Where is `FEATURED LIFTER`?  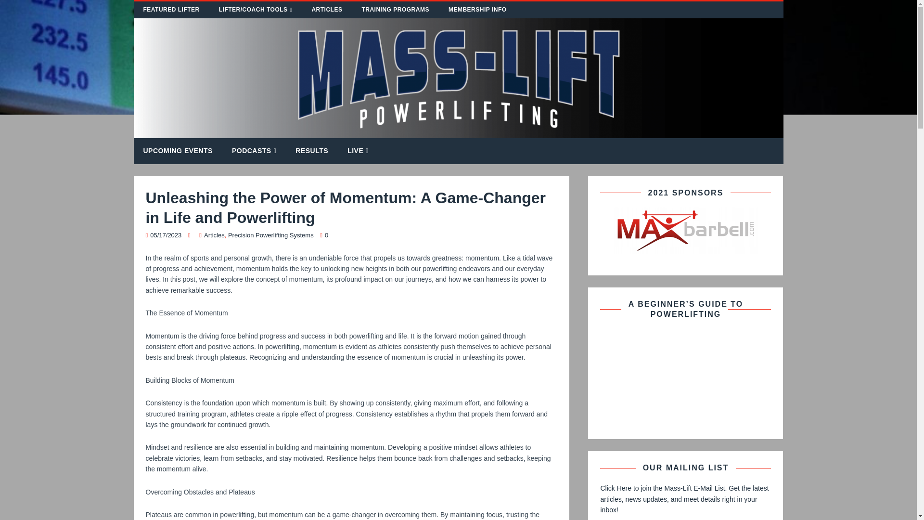
FEATURED LIFTER is located at coordinates (171, 10).